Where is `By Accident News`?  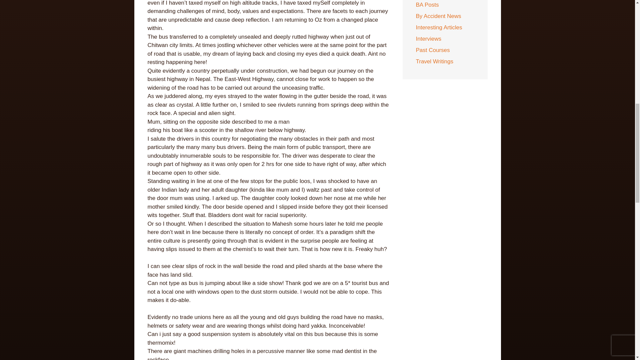 By Accident News is located at coordinates (439, 16).